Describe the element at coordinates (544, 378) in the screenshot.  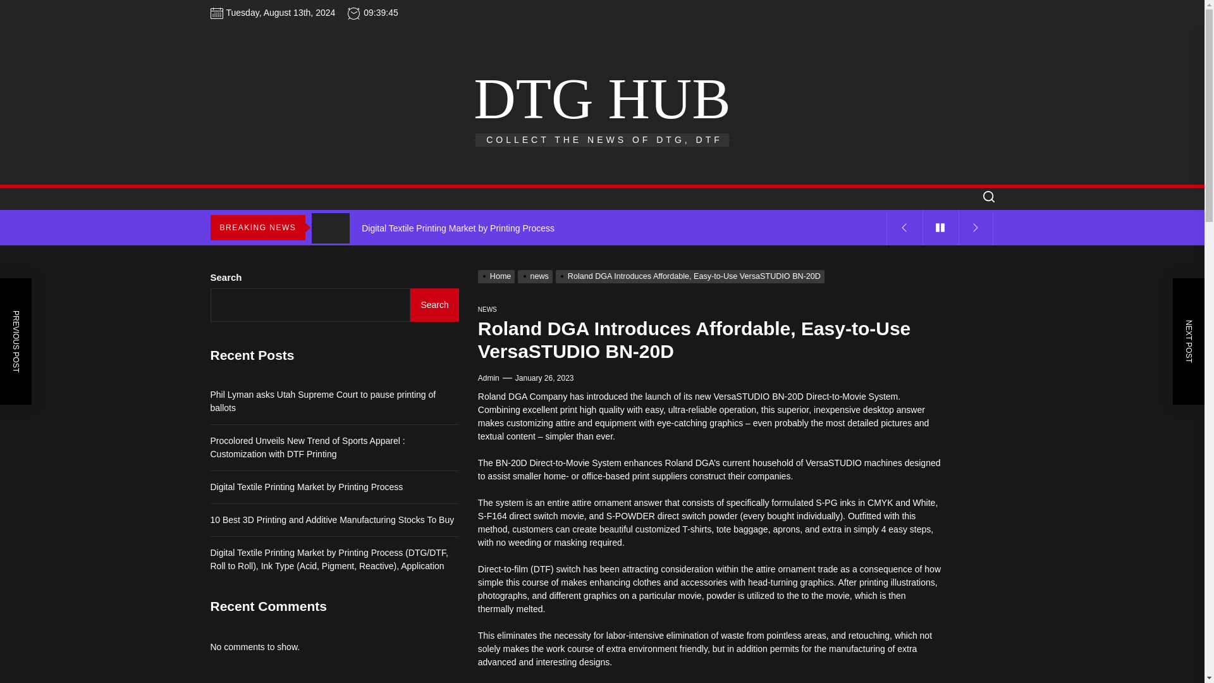
I see `January 26, 2023` at that location.